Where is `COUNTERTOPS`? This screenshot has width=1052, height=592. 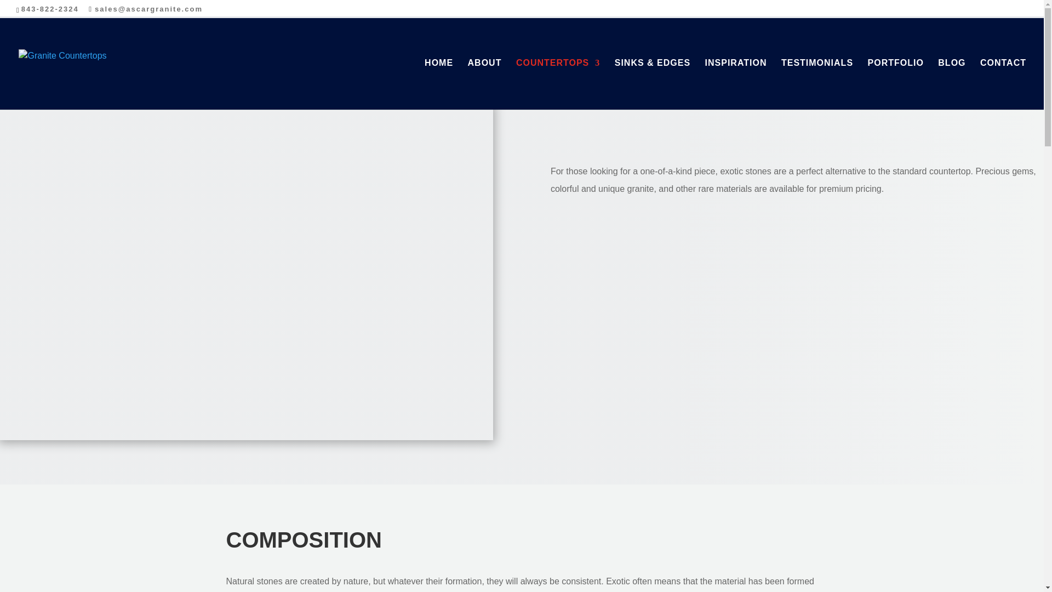
COUNTERTOPS is located at coordinates (558, 84).